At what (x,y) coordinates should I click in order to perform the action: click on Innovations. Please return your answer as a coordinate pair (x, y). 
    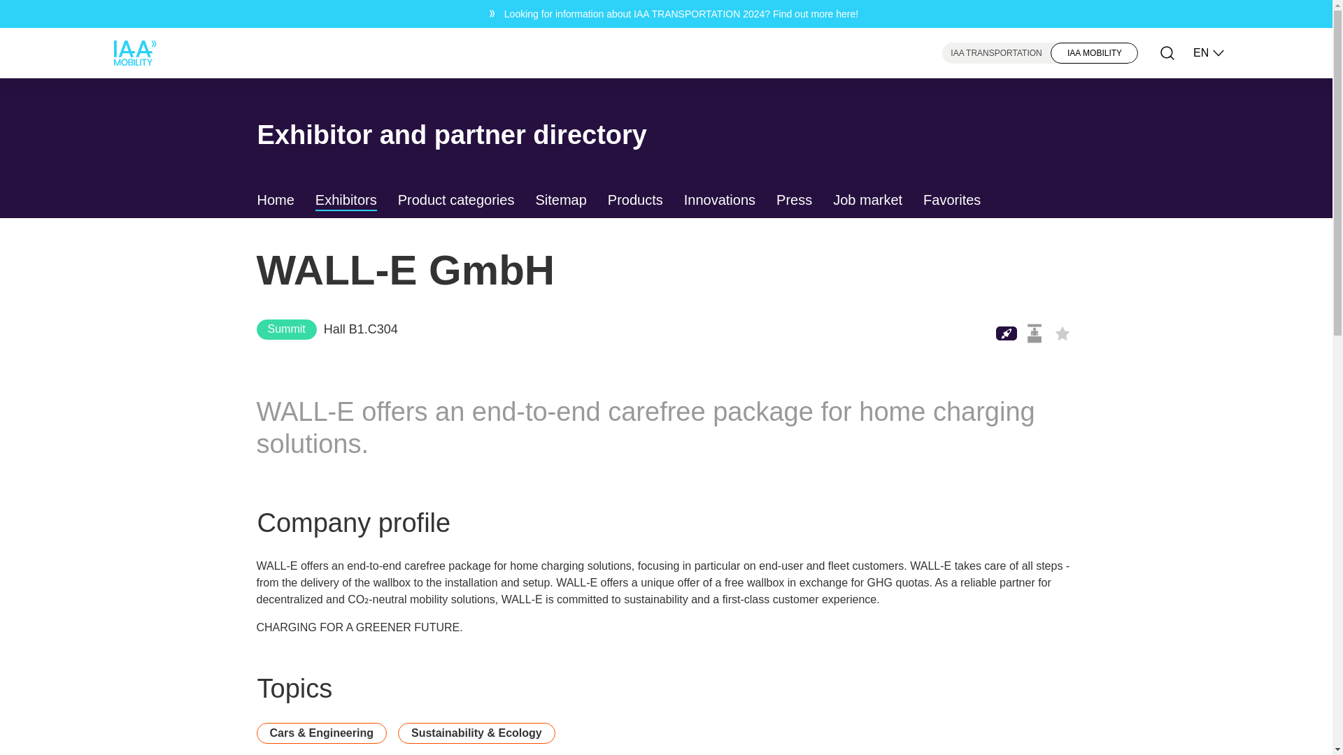
    Looking at the image, I should click on (719, 201).